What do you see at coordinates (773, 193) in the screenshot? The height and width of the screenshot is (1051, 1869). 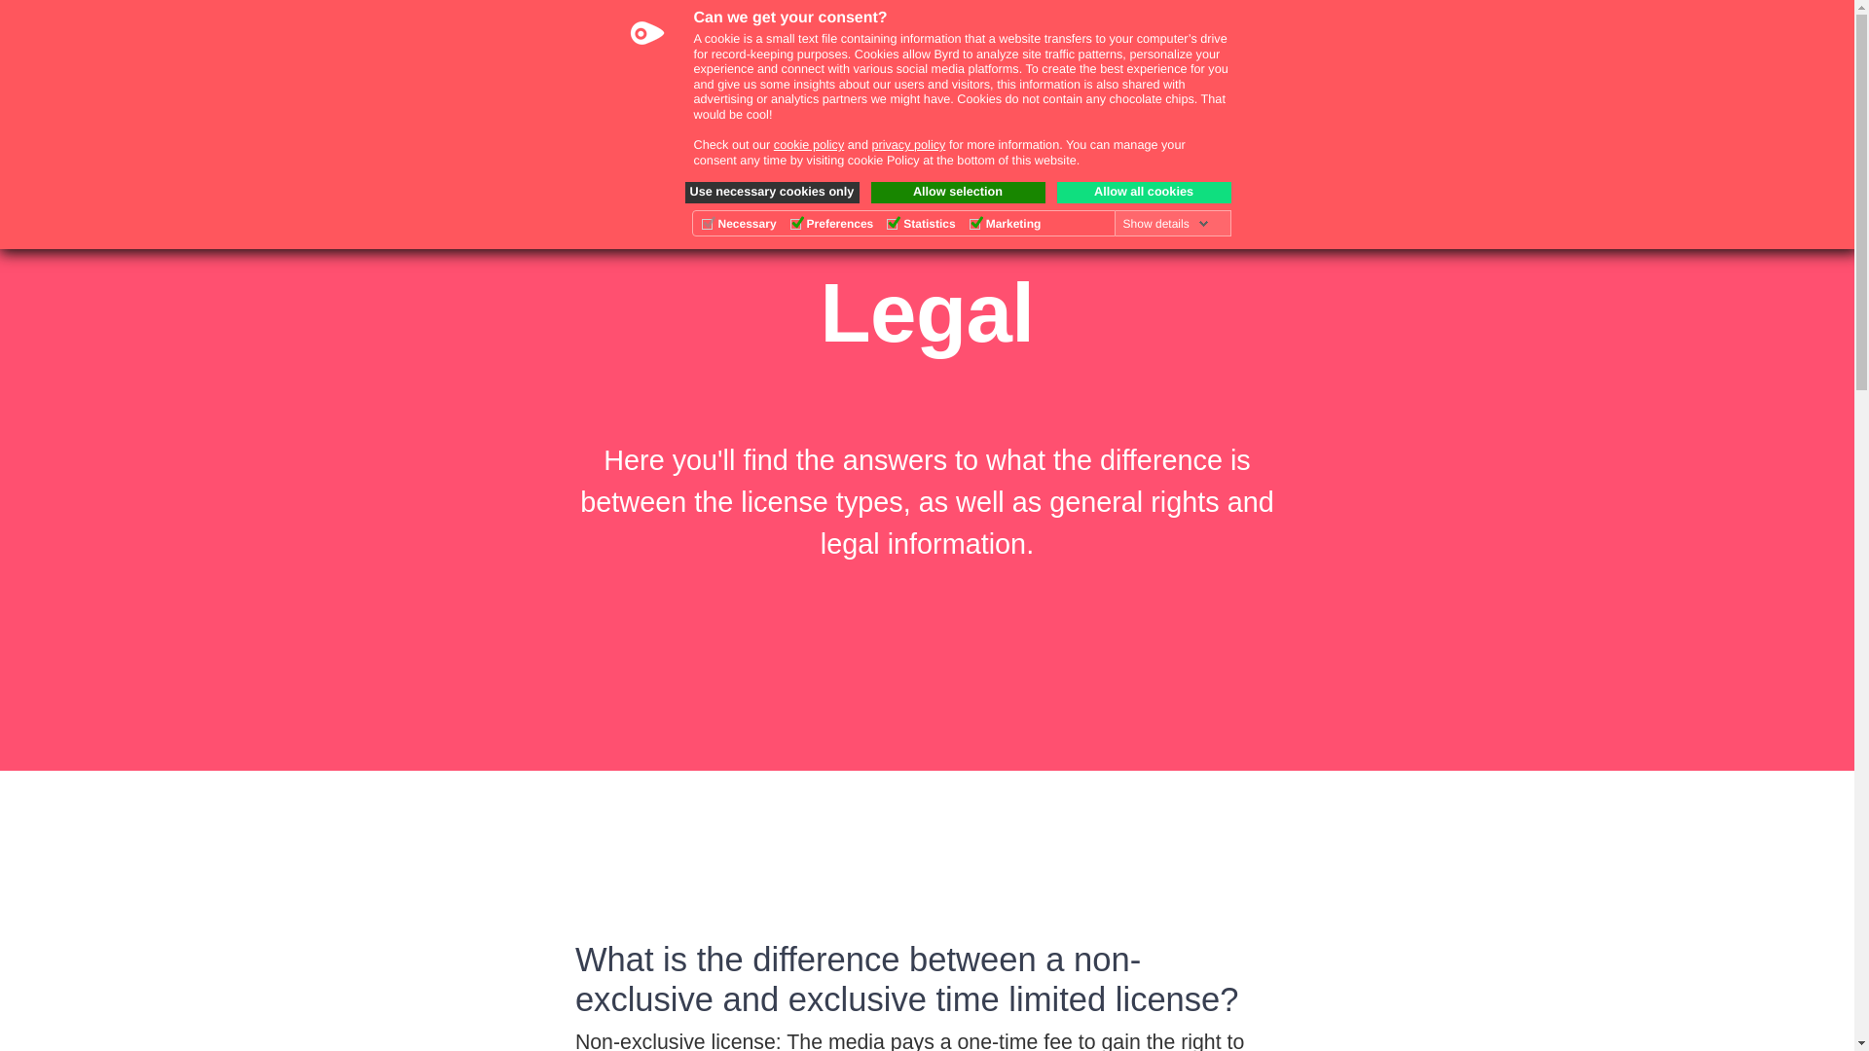 I see `Use necessary cookies only` at bounding box center [773, 193].